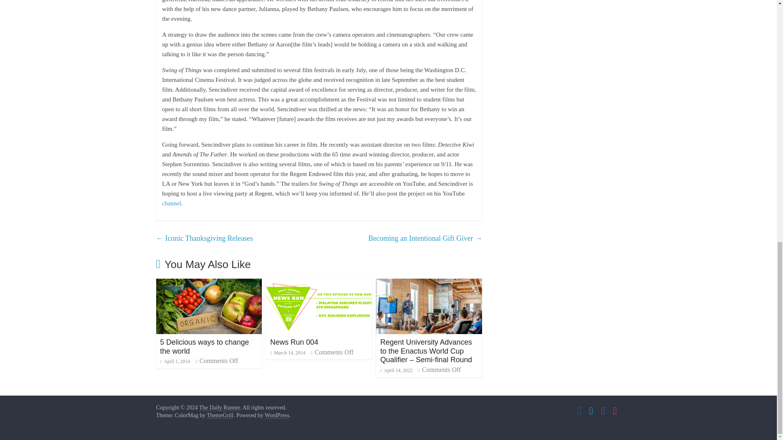  I want to click on 5 Delicious ways to change the world, so click(204, 346).